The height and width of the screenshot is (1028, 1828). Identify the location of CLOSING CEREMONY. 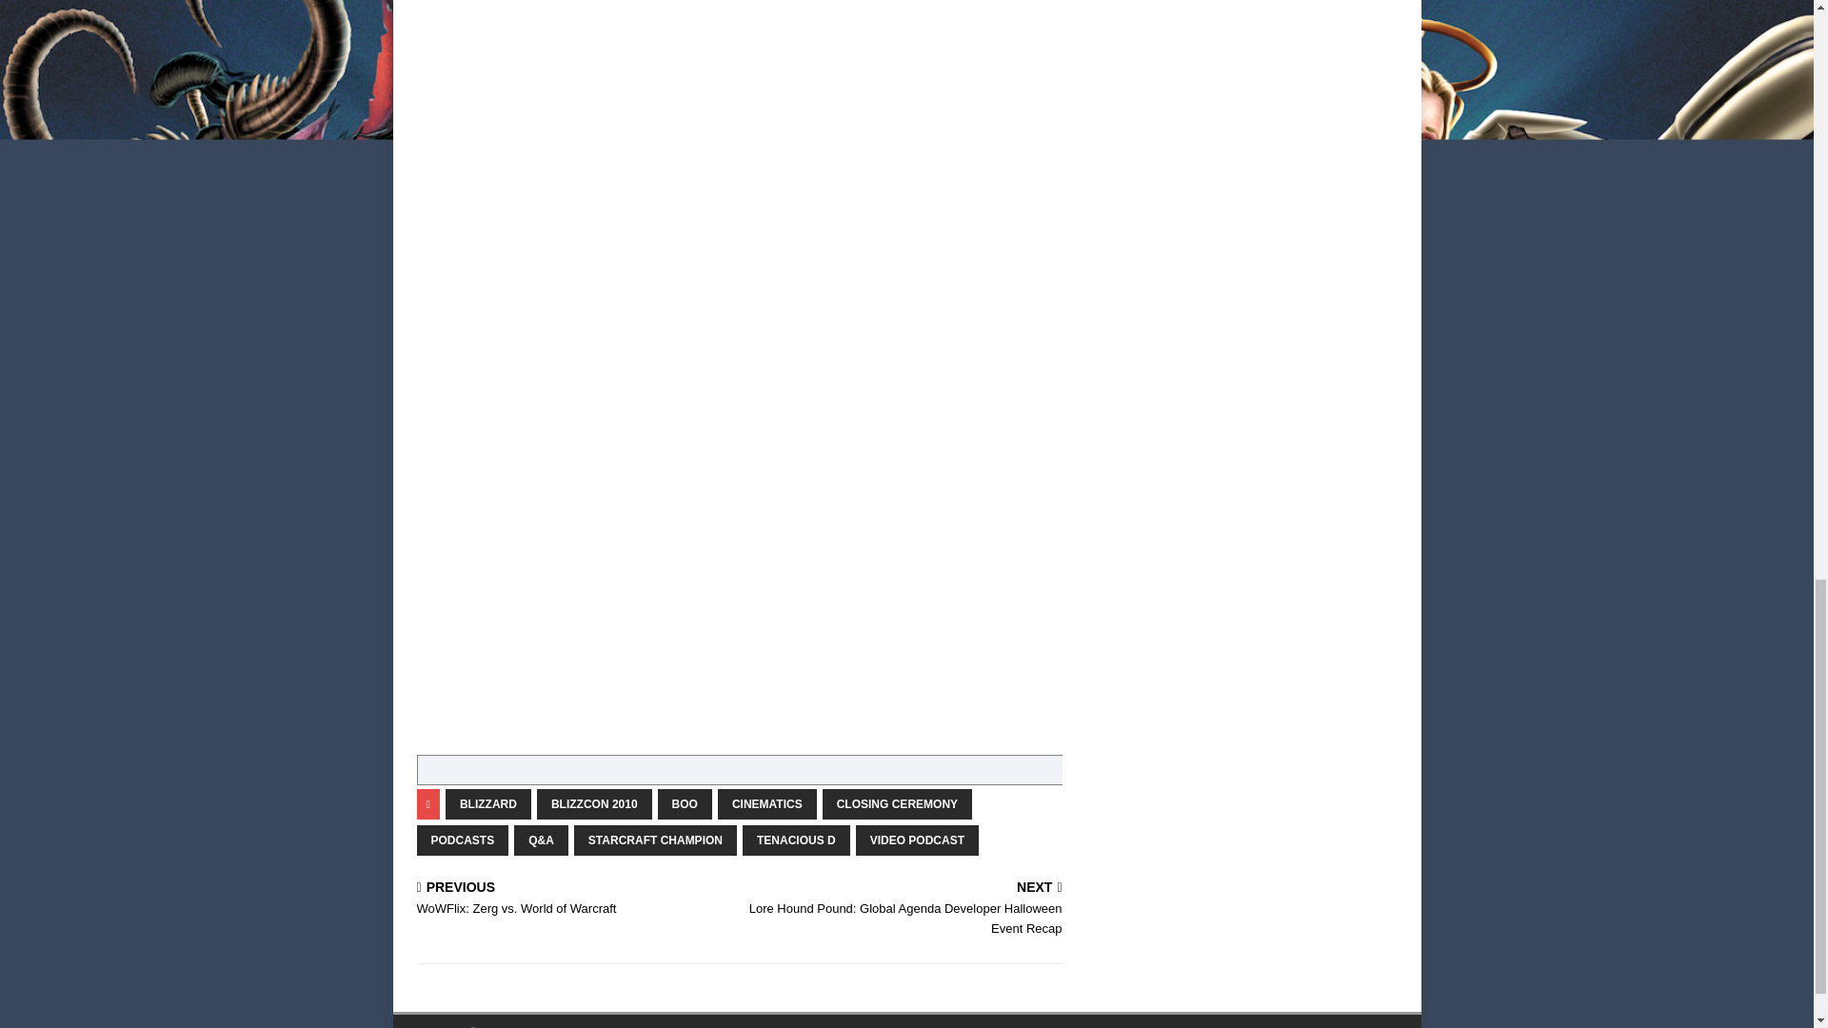
(463, 840).